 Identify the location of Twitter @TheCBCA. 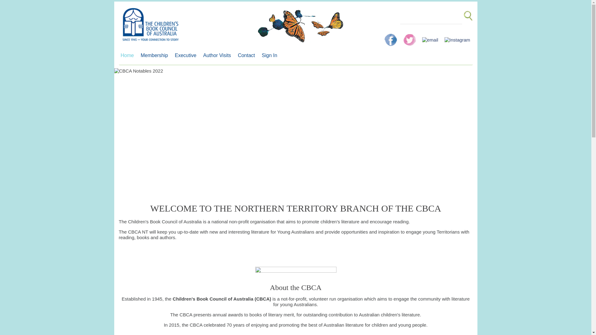
(410, 37).